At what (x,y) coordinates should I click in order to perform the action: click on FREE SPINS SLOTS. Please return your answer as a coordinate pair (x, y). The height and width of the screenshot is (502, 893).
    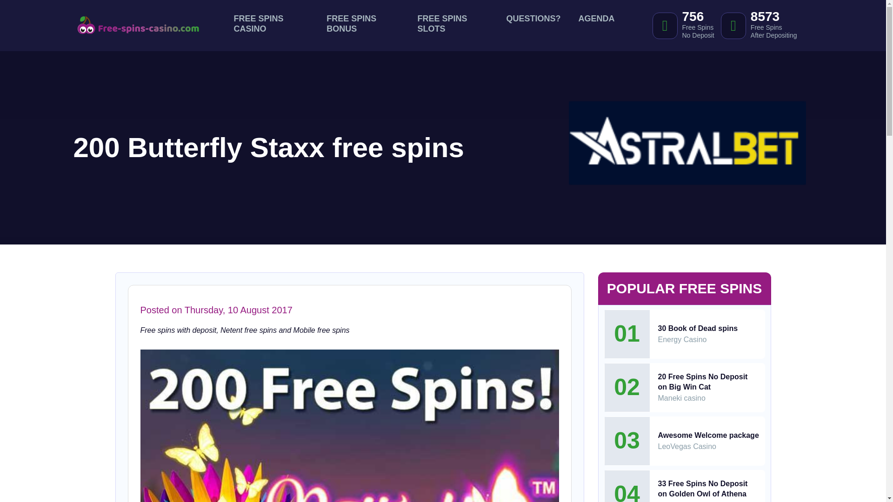
    Looking at the image, I should click on (453, 26).